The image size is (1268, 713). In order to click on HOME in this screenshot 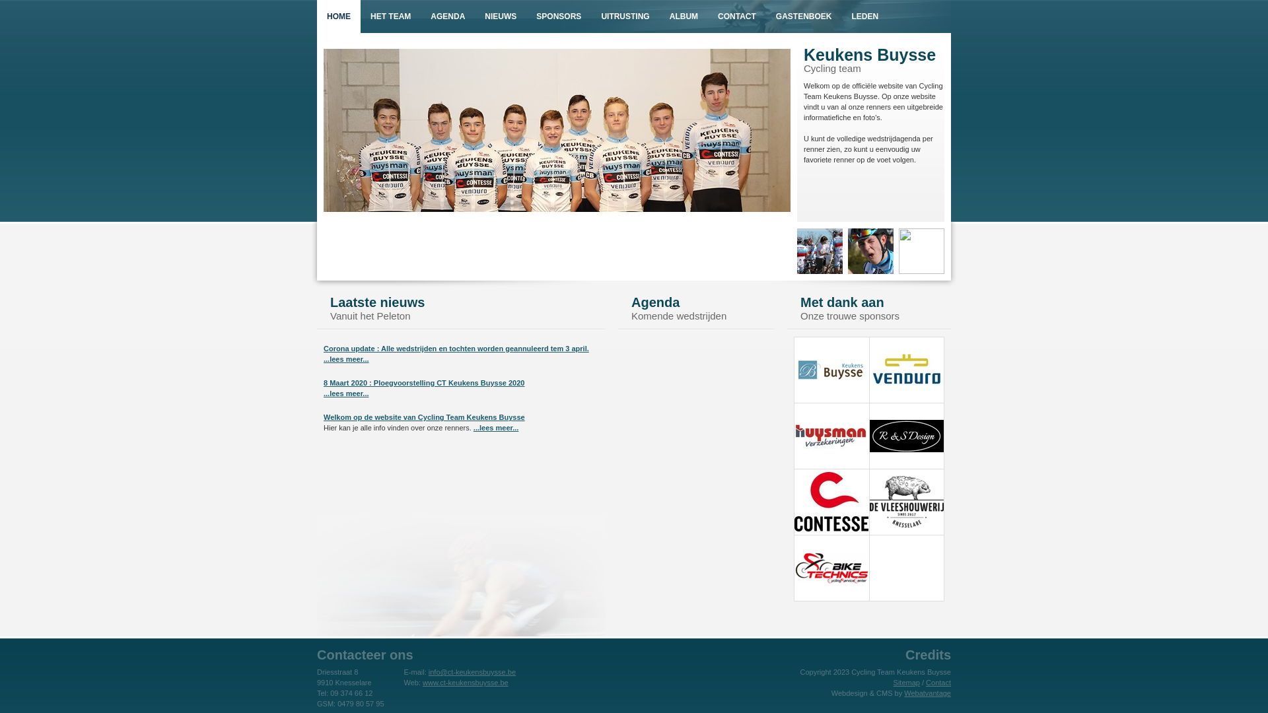, I will do `click(339, 17)`.